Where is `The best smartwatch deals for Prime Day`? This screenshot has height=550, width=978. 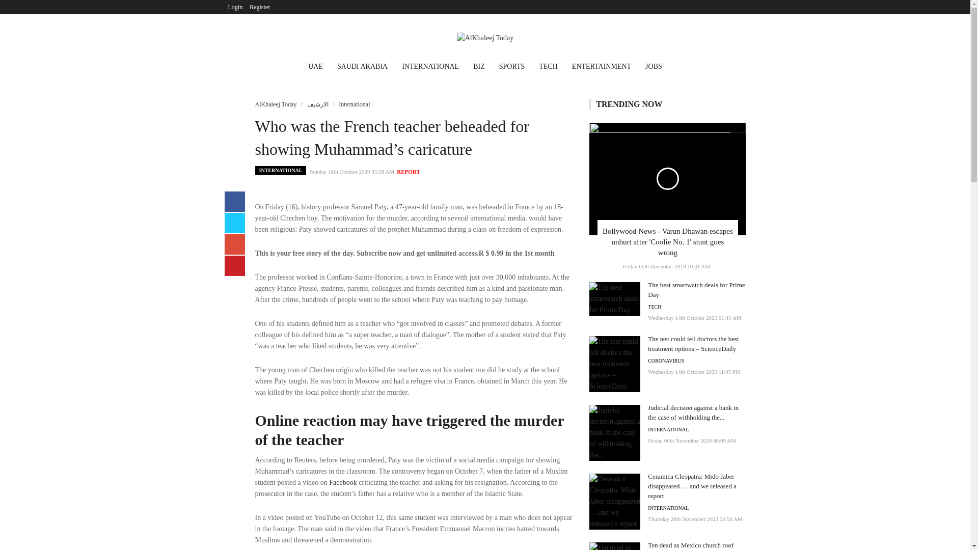 The best smartwatch deals for Prime Day is located at coordinates (696, 289).